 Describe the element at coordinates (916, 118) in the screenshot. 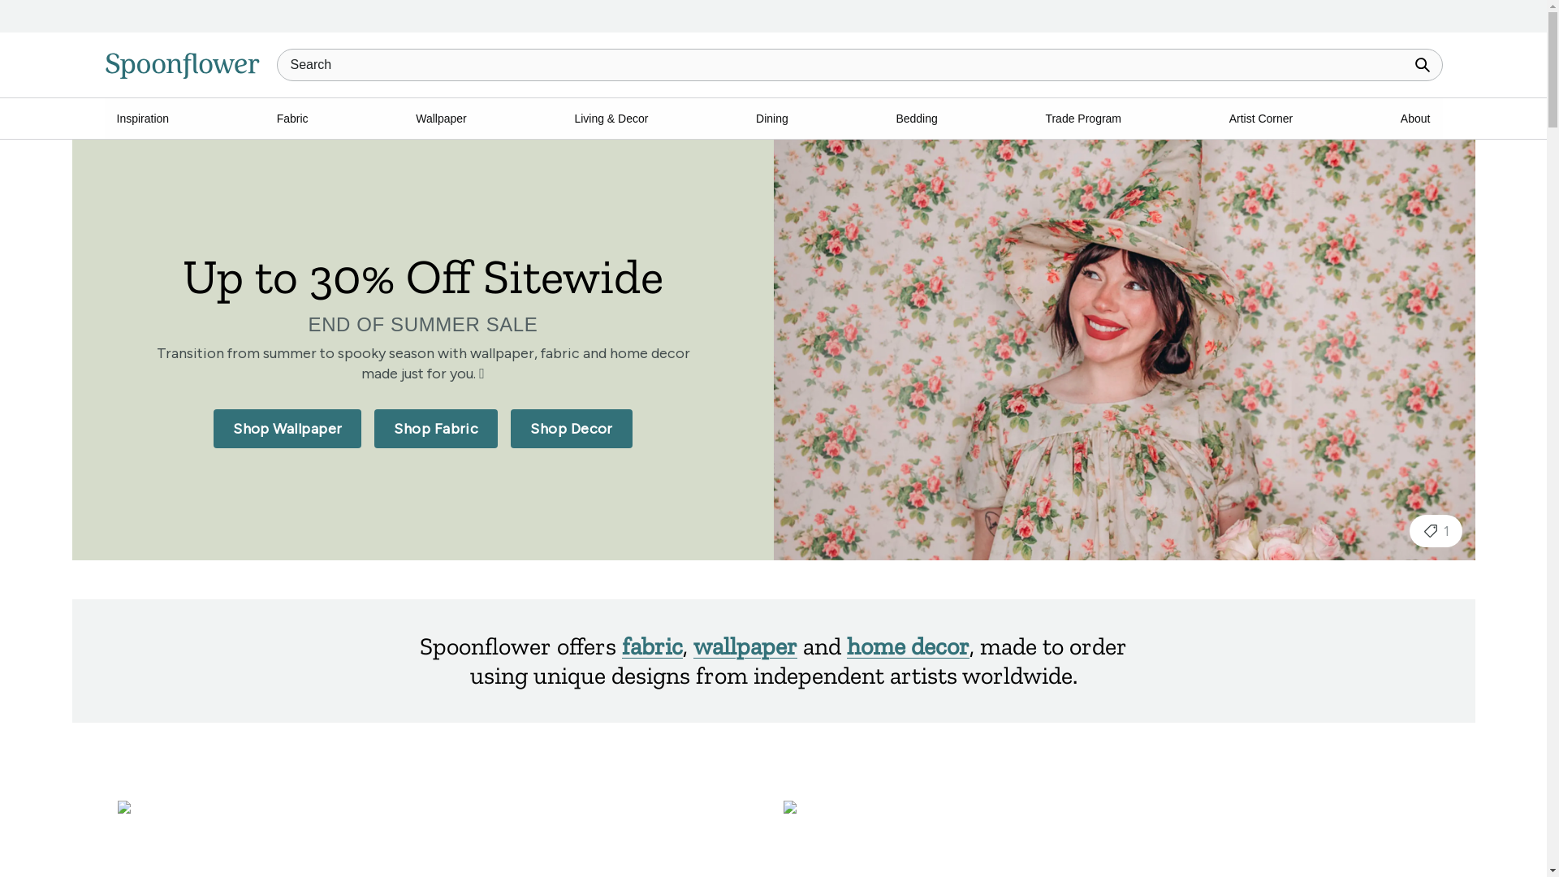

I see `Bedding` at that location.